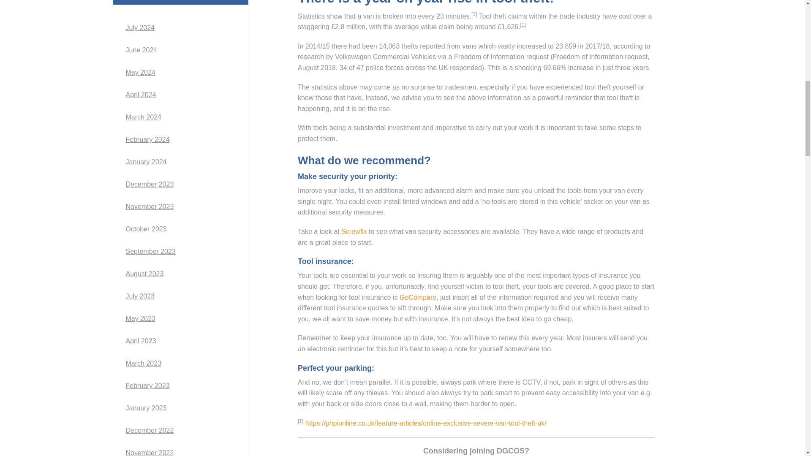 This screenshot has width=811, height=456. I want to click on June 2024, so click(180, 50).